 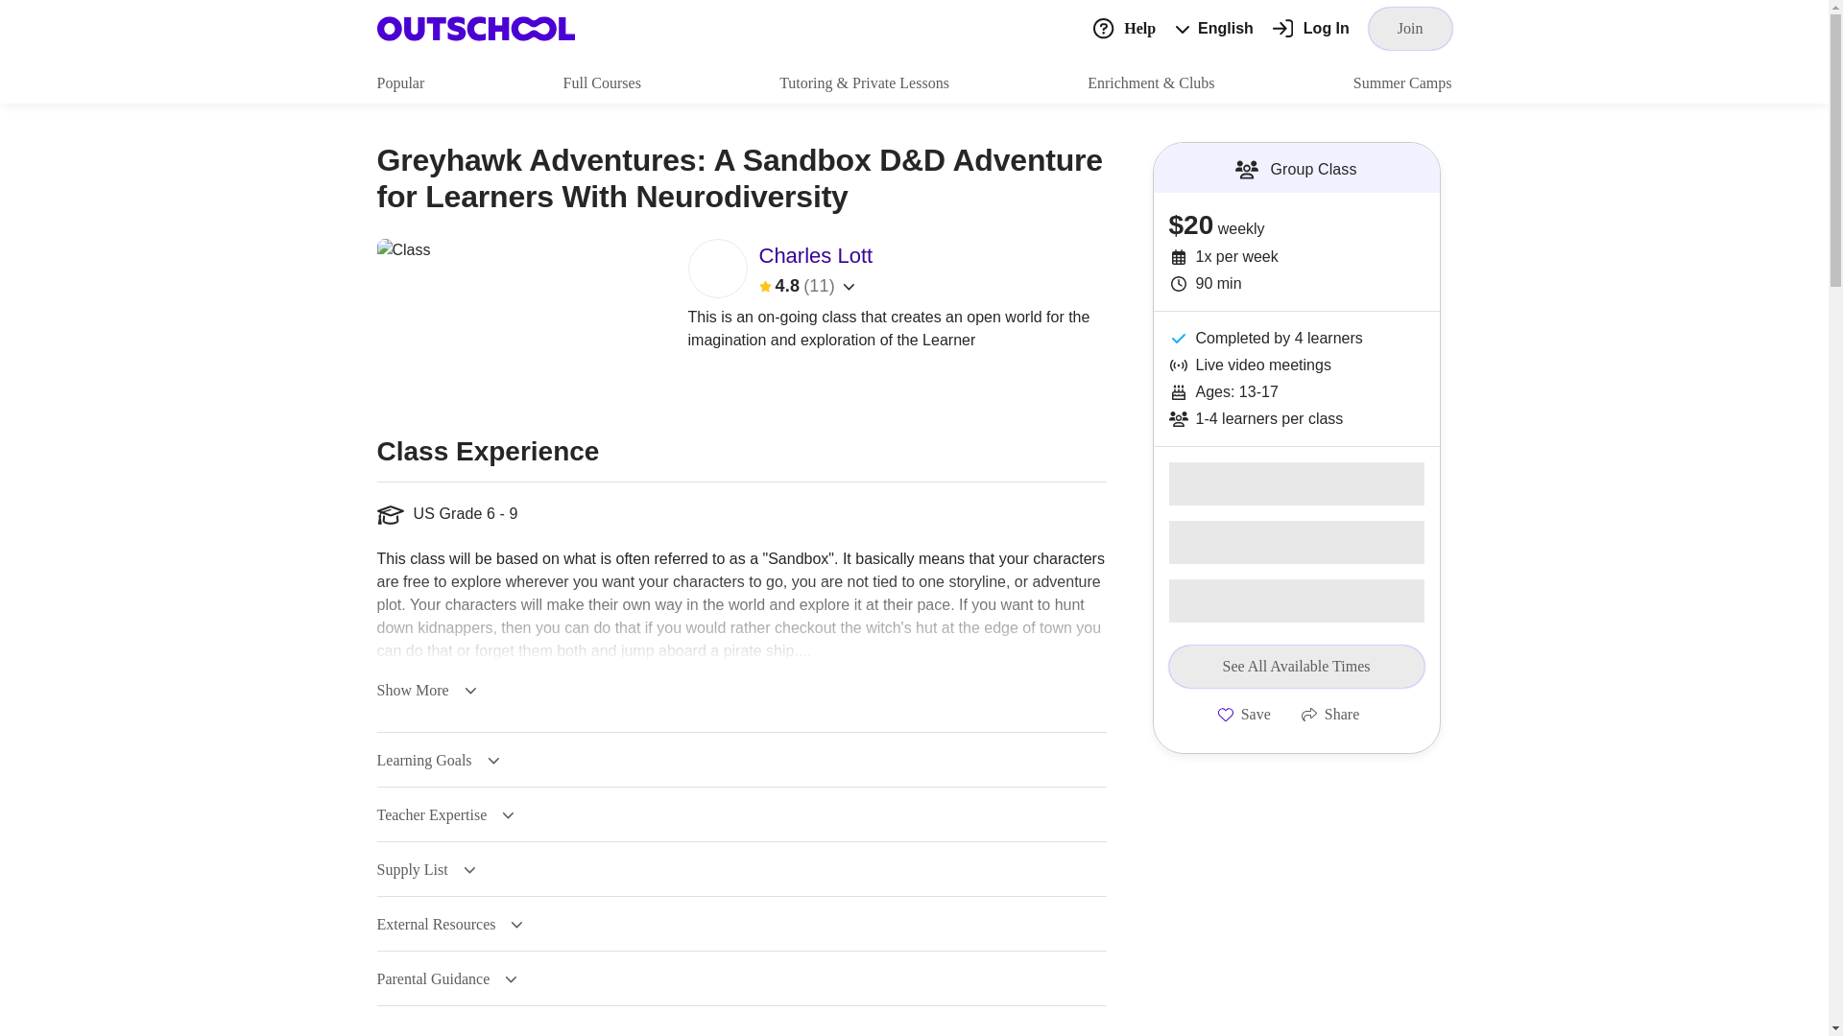 I want to click on External Resources, so click(x=449, y=925).